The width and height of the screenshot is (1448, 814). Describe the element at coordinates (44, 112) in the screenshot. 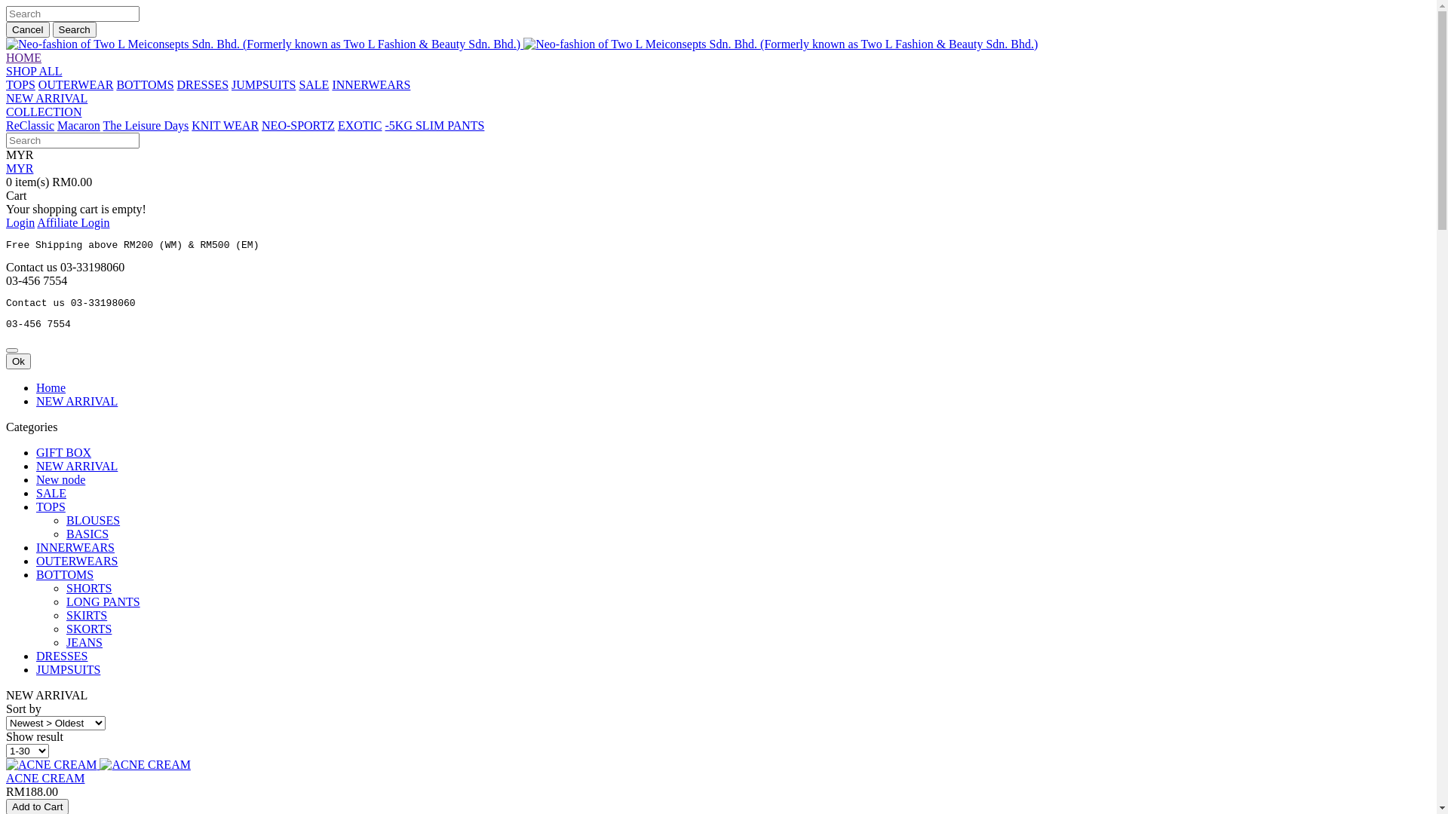

I see `COLLECTION` at that location.